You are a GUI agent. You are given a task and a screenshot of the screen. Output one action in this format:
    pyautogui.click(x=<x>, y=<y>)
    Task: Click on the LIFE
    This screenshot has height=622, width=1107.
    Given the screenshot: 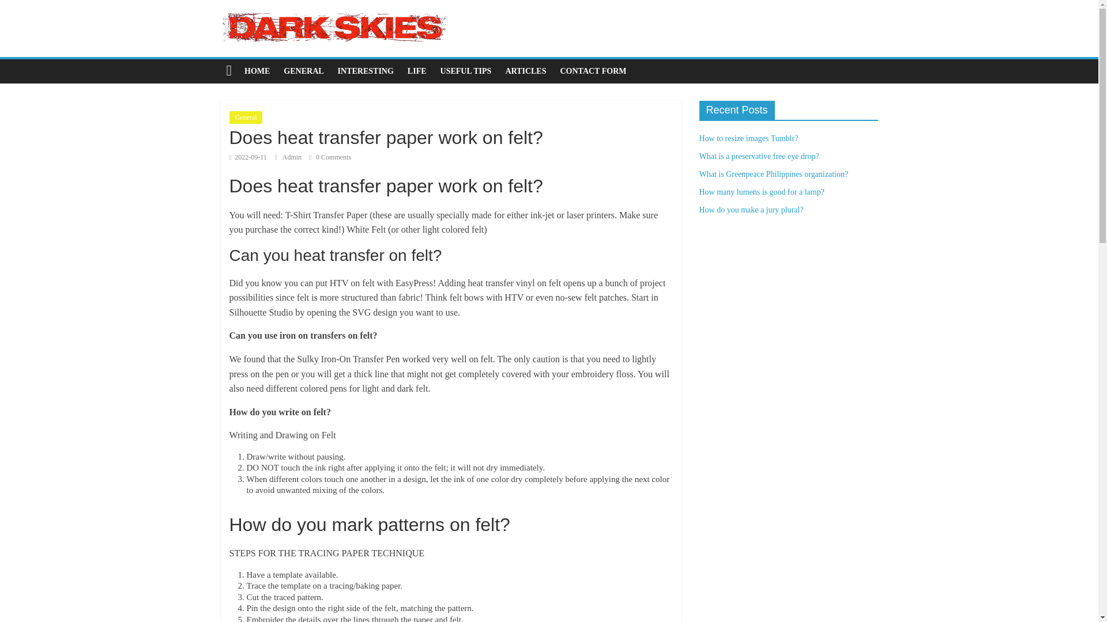 What is the action you would take?
    pyautogui.click(x=417, y=70)
    